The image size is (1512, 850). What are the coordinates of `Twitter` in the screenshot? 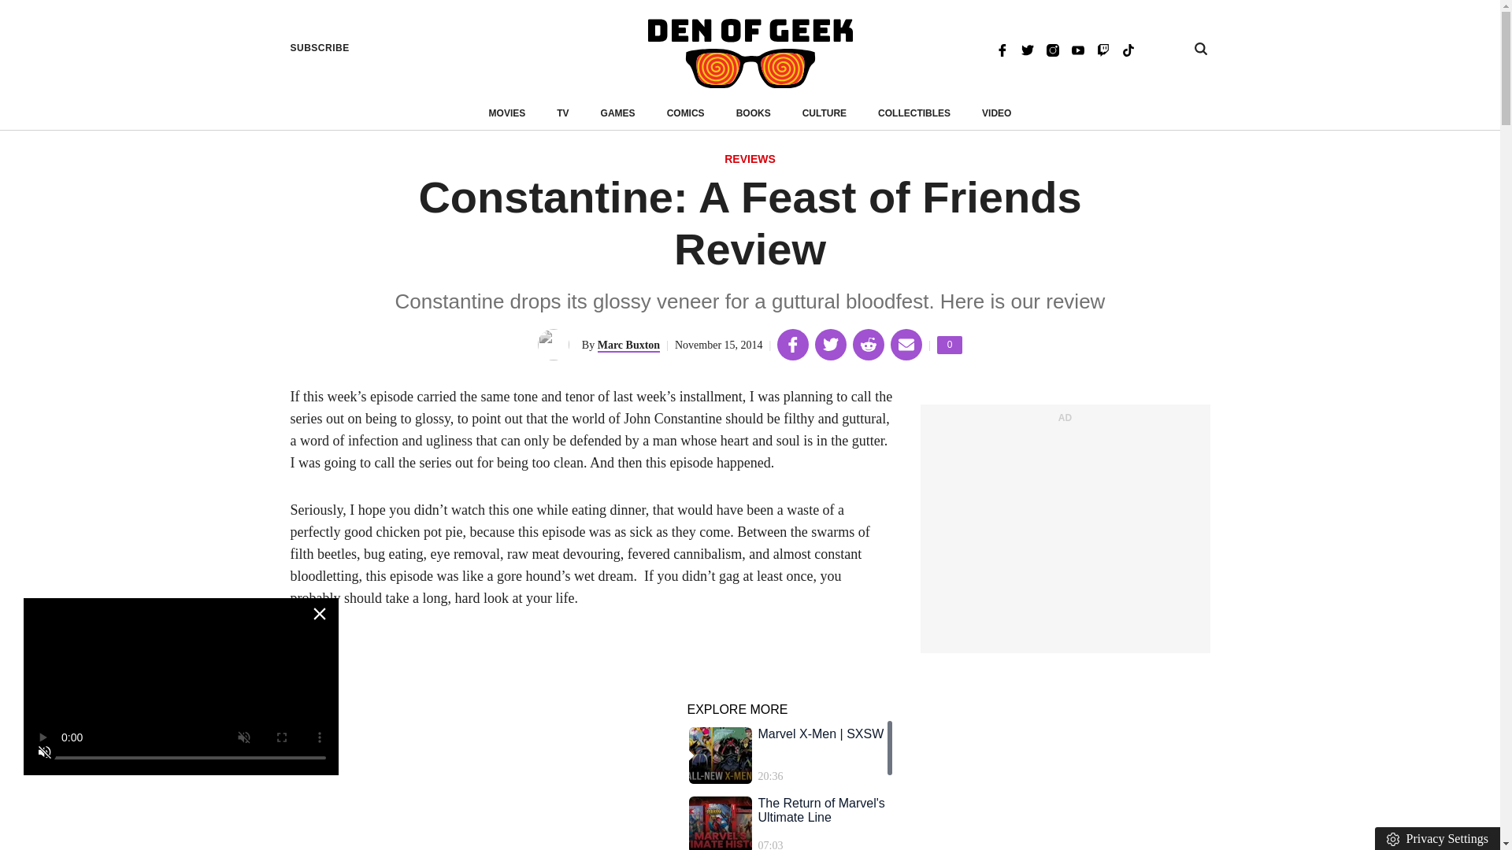 It's located at (1027, 49).